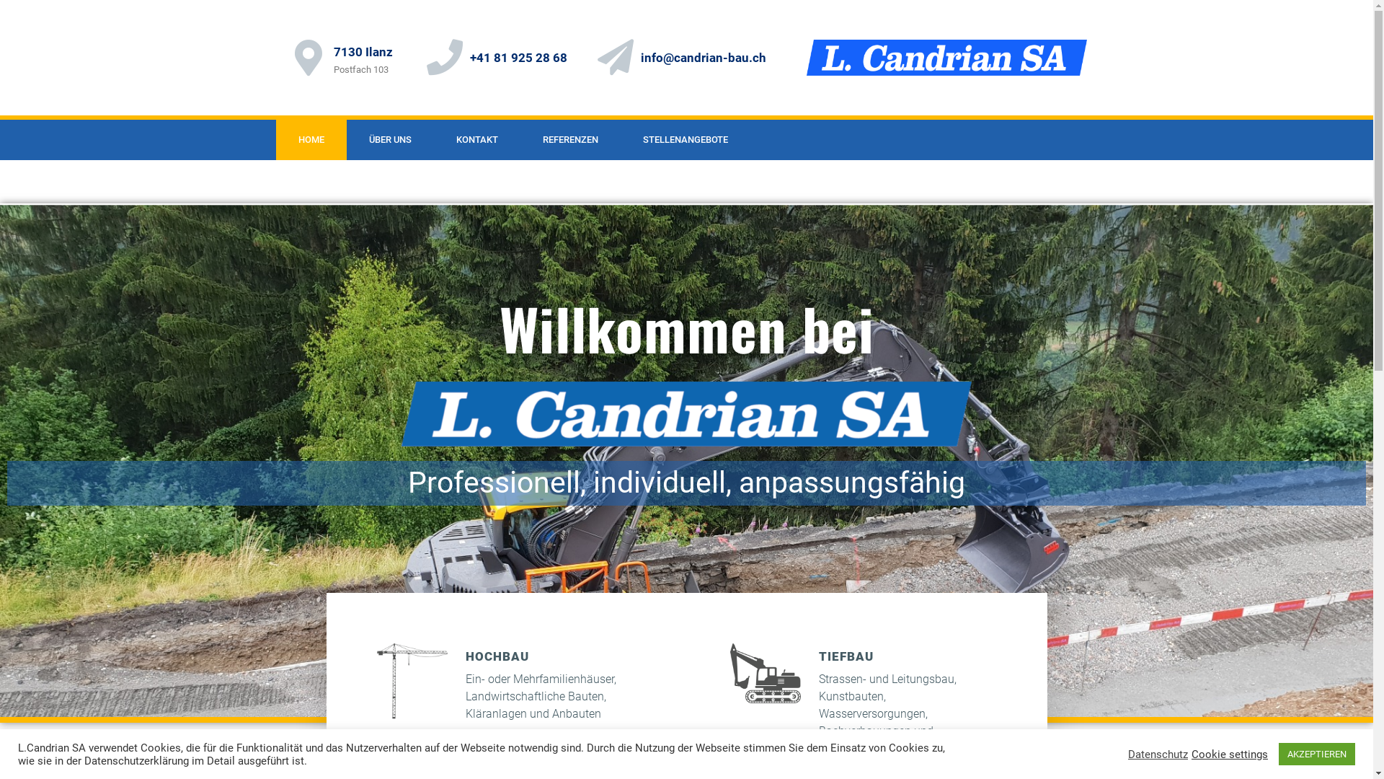 The image size is (1384, 779). I want to click on HOCHBAU, so click(497, 656).